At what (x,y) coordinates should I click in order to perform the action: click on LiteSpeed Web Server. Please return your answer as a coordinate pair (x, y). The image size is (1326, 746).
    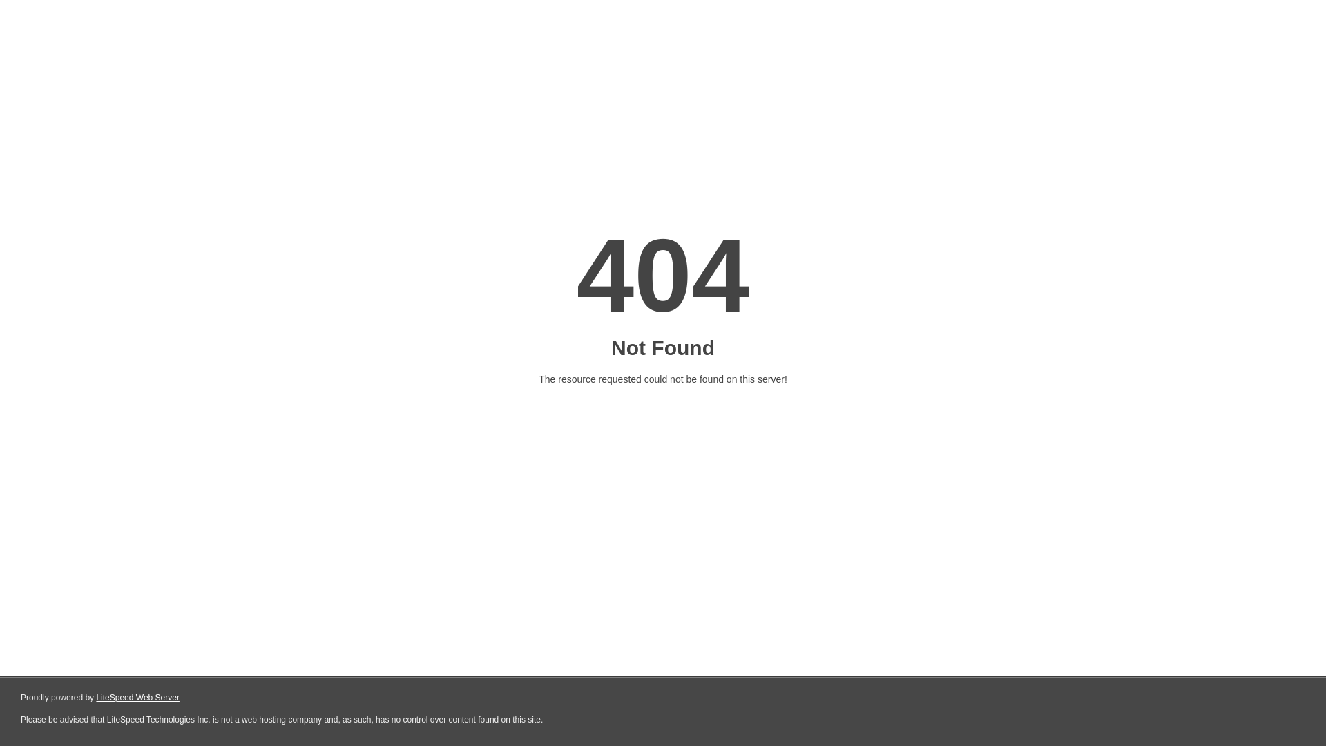
    Looking at the image, I should click on (138, 698).